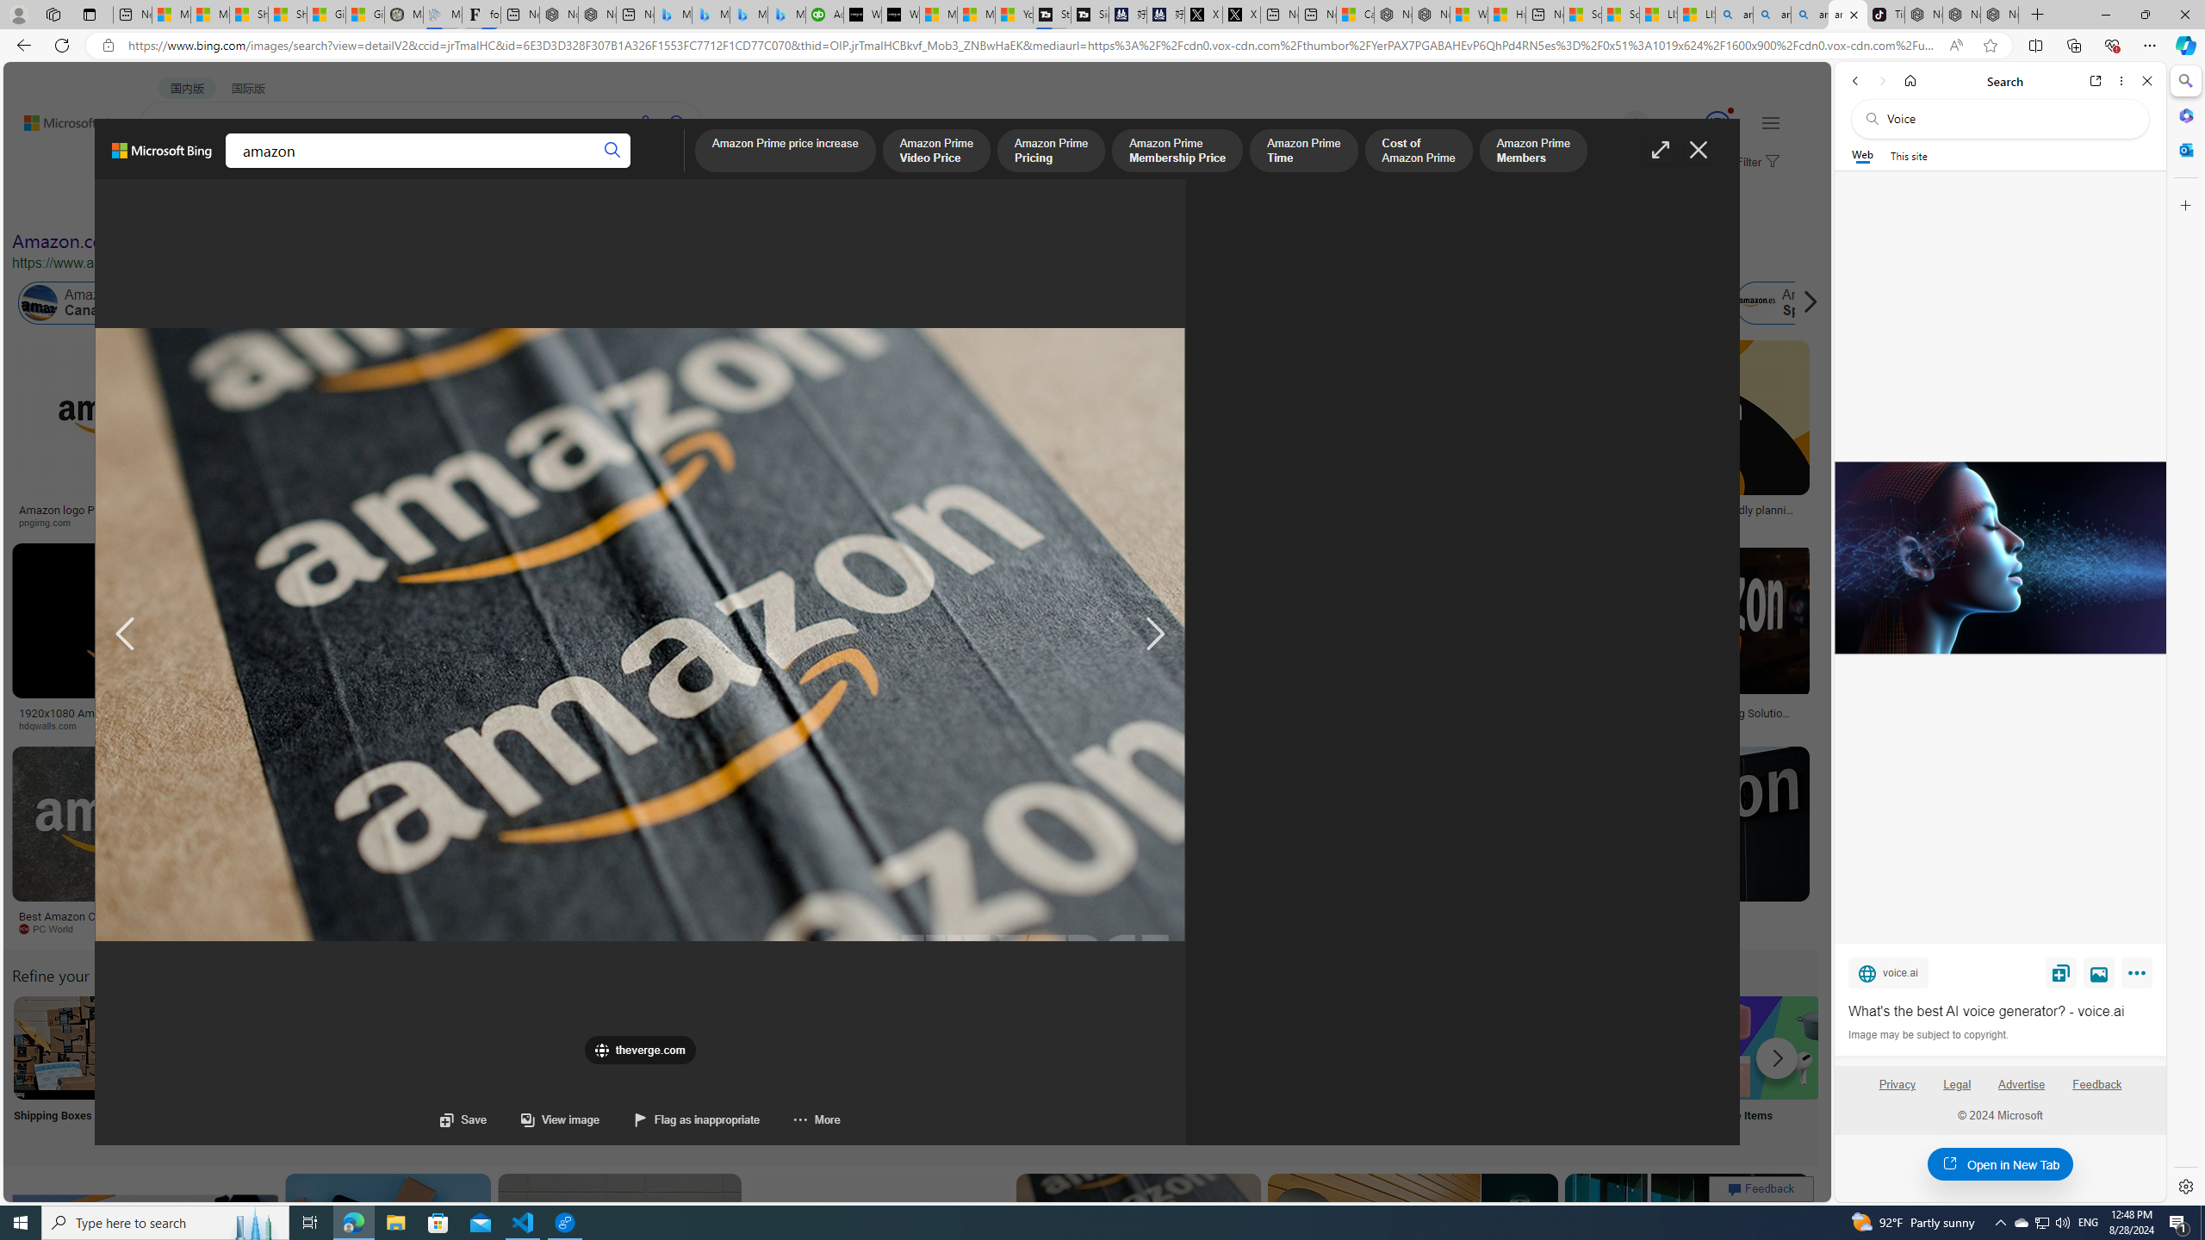  What do you see at coordinates (711, 928) in the screenshot?
I see `thewrap.com` at bounding box center [711, 928].